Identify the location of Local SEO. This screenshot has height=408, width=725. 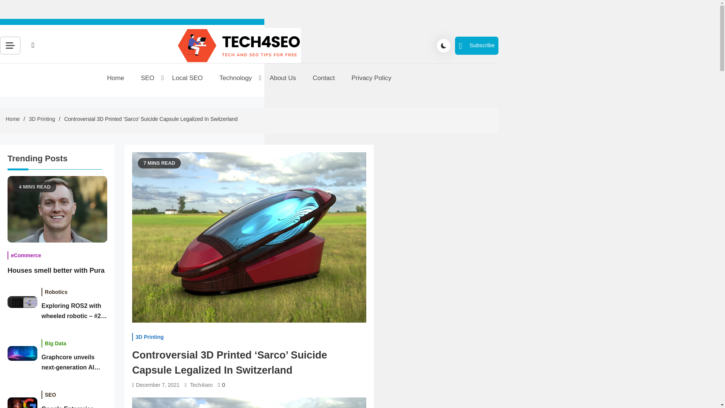
(187, 78).